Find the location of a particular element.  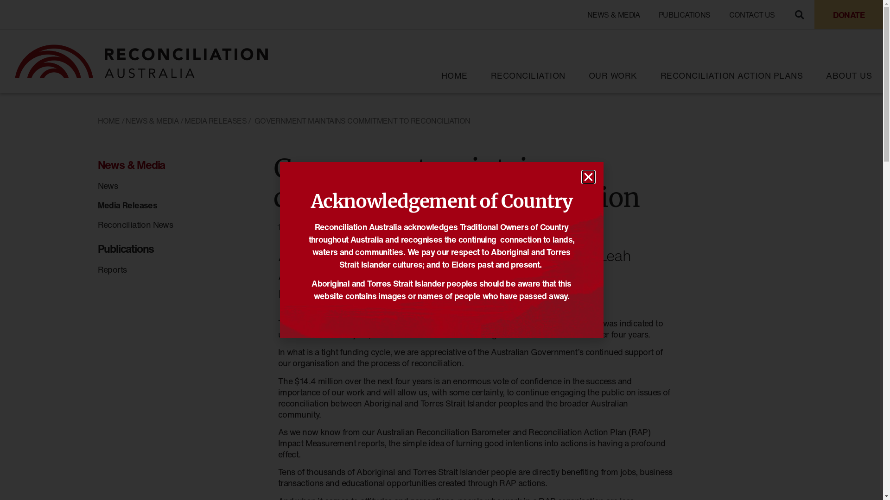

OUR WORK is located at coordinates (613, 75).